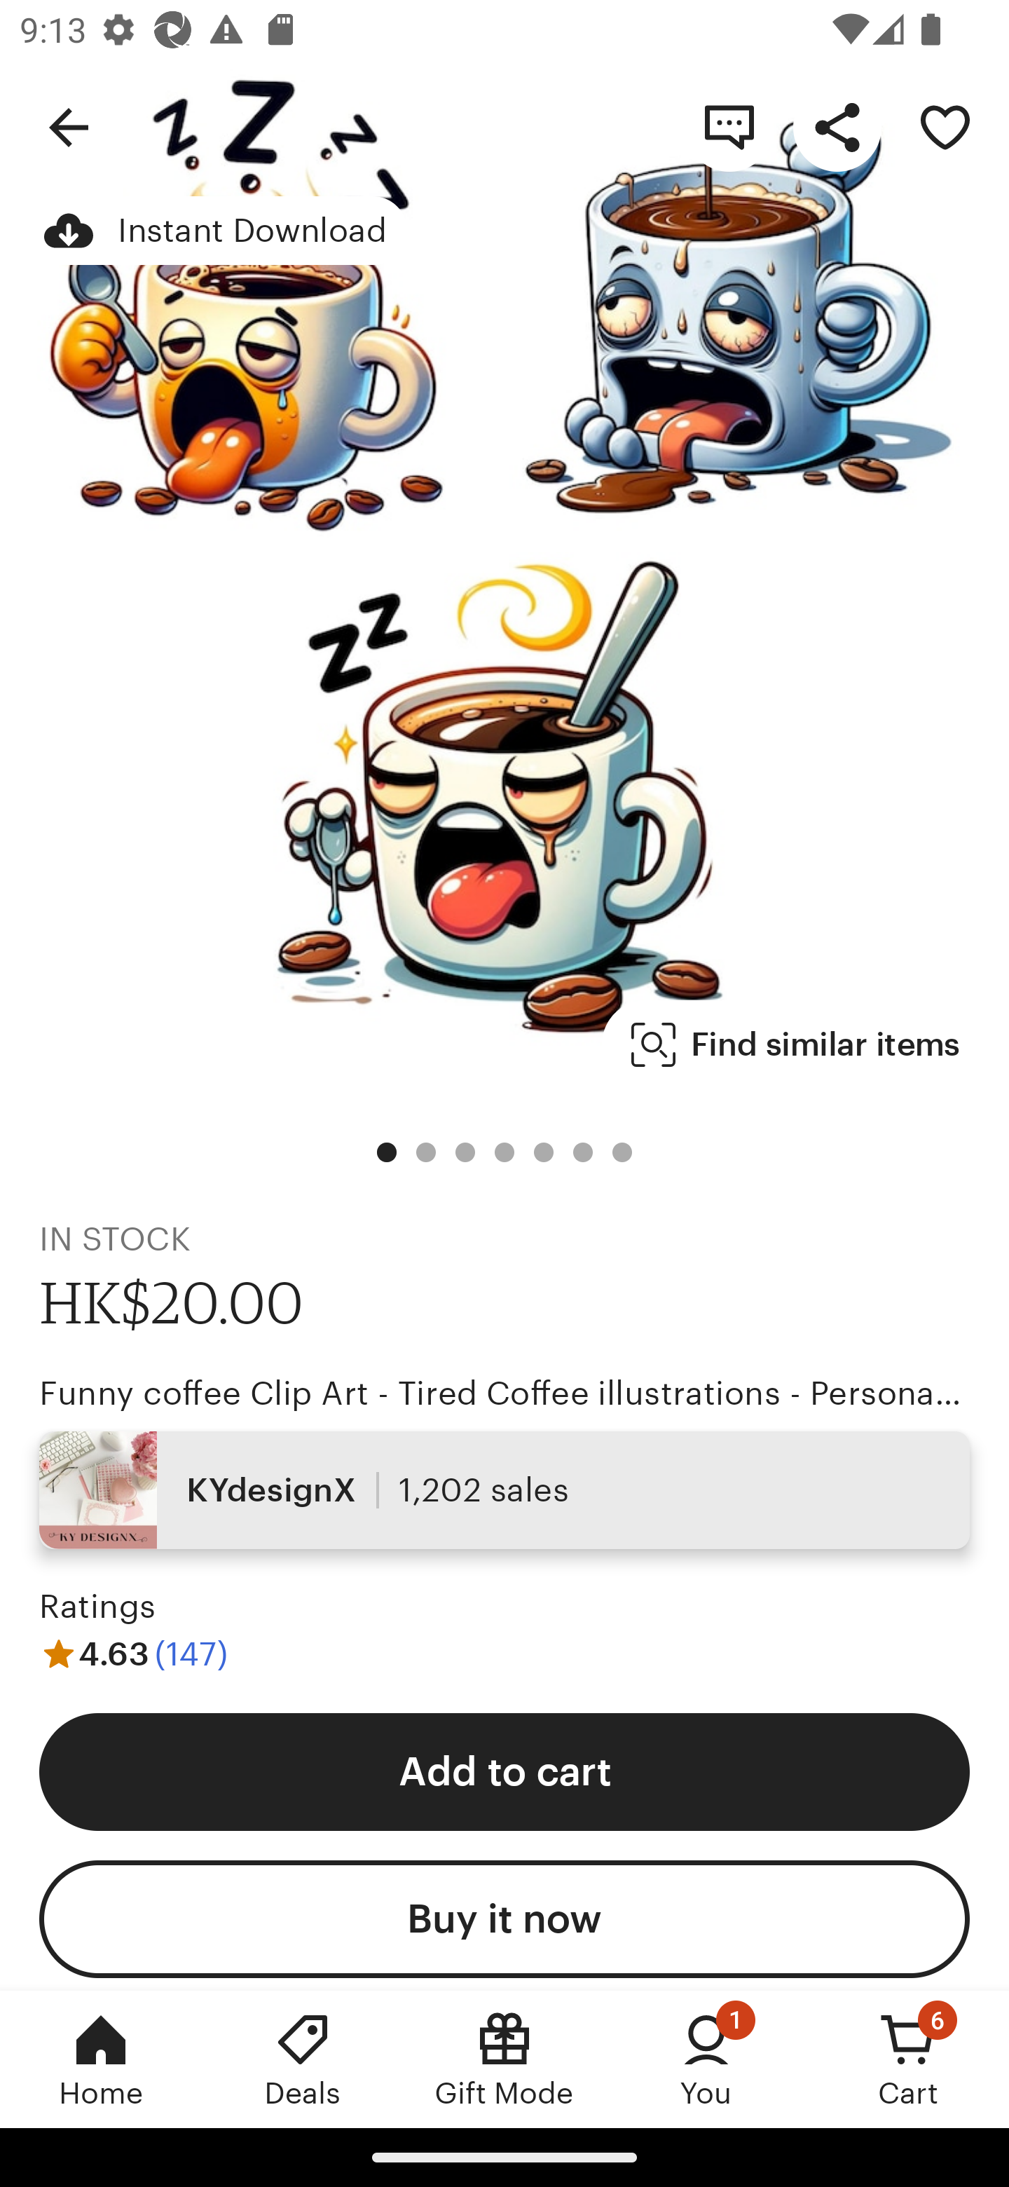 The width and height of the screenshot is (1009, 2187). Describe the element at coordinates (504, 1489) in the screenshot. I see `KYdesignX 1,202 sales` at that location.